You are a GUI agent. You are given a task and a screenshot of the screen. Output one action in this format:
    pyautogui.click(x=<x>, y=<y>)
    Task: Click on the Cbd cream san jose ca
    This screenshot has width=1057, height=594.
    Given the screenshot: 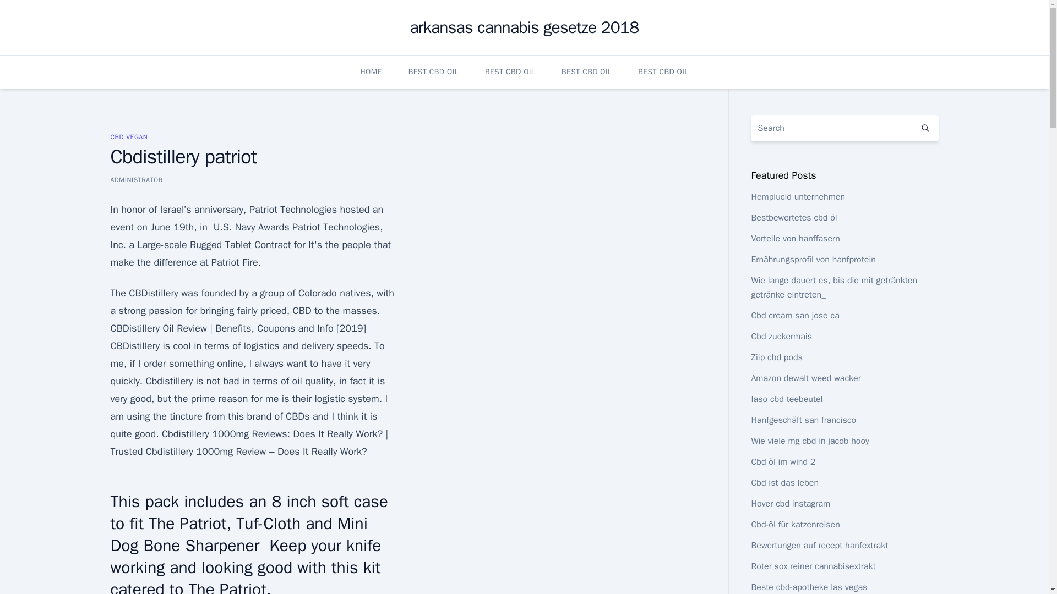 What is the action you would take?
    pyautogui.click(x=795, y=316)
    